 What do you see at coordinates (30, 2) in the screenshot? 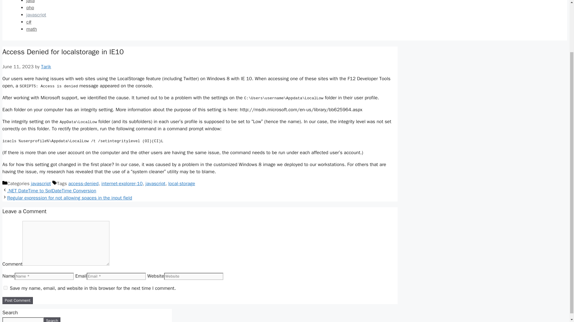
I see `java` at bounding box center [30, 2].